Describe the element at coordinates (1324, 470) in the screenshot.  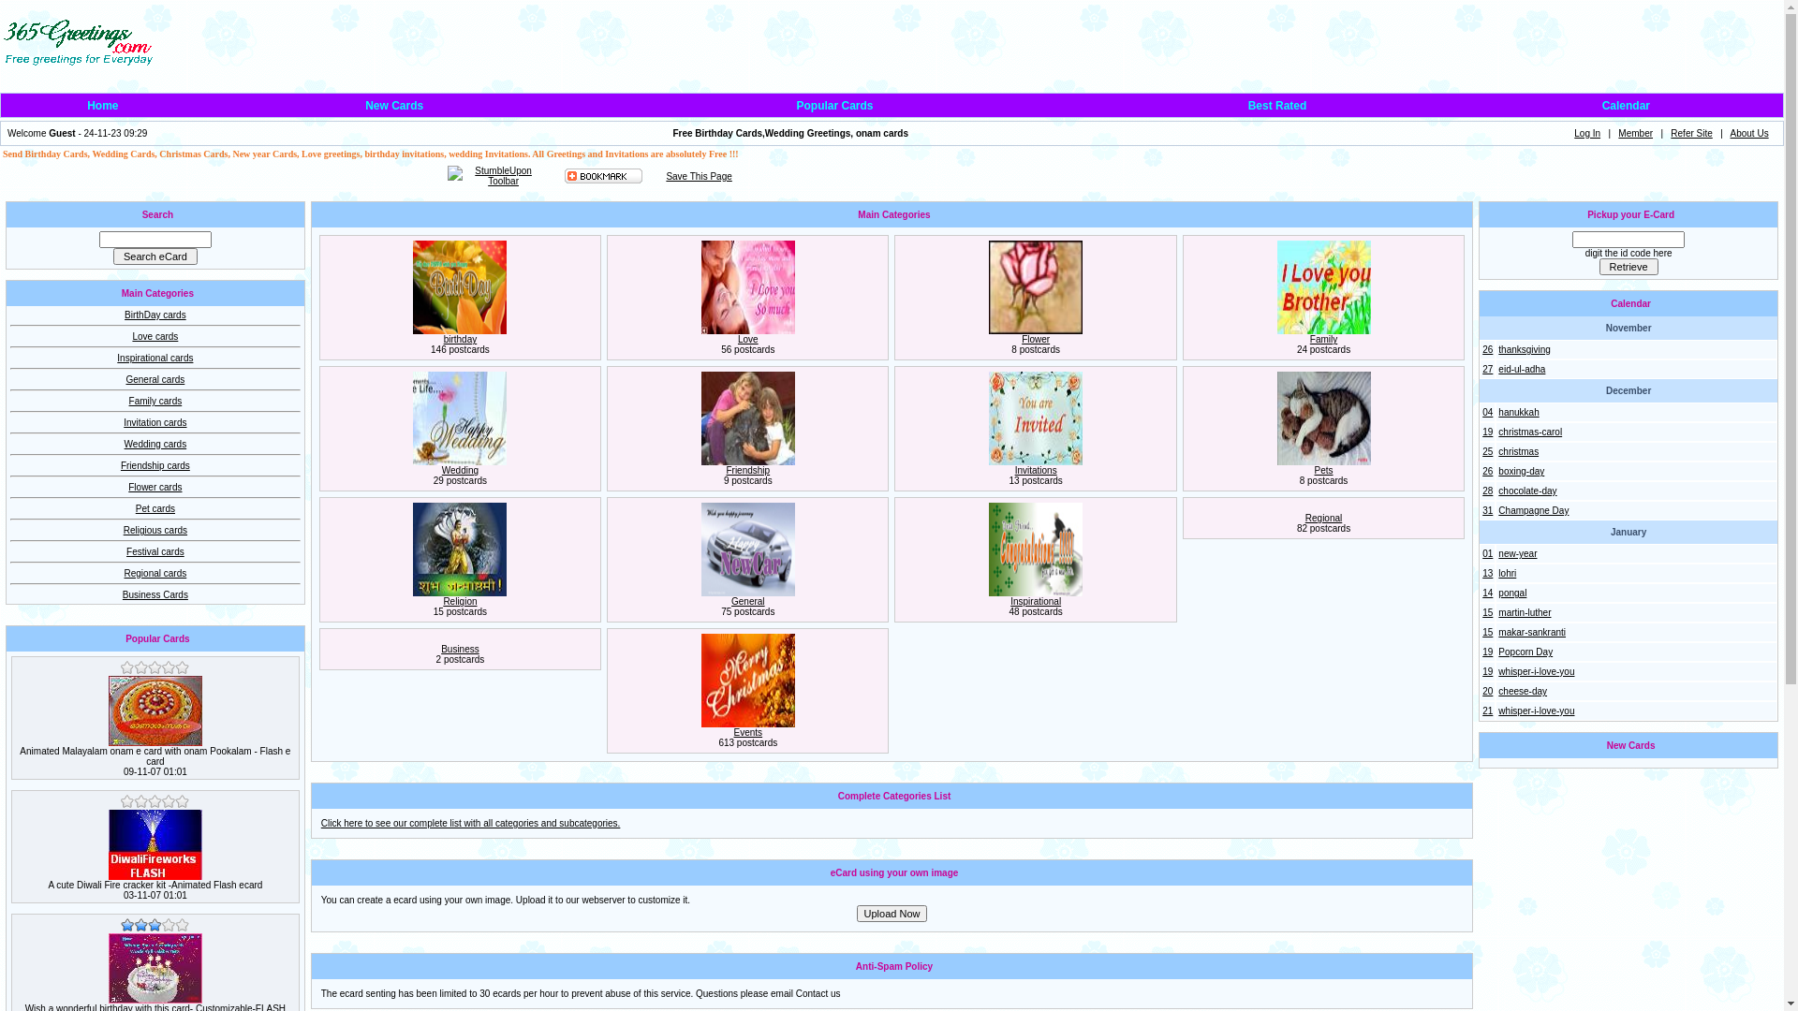
I see `Pets` at that location.